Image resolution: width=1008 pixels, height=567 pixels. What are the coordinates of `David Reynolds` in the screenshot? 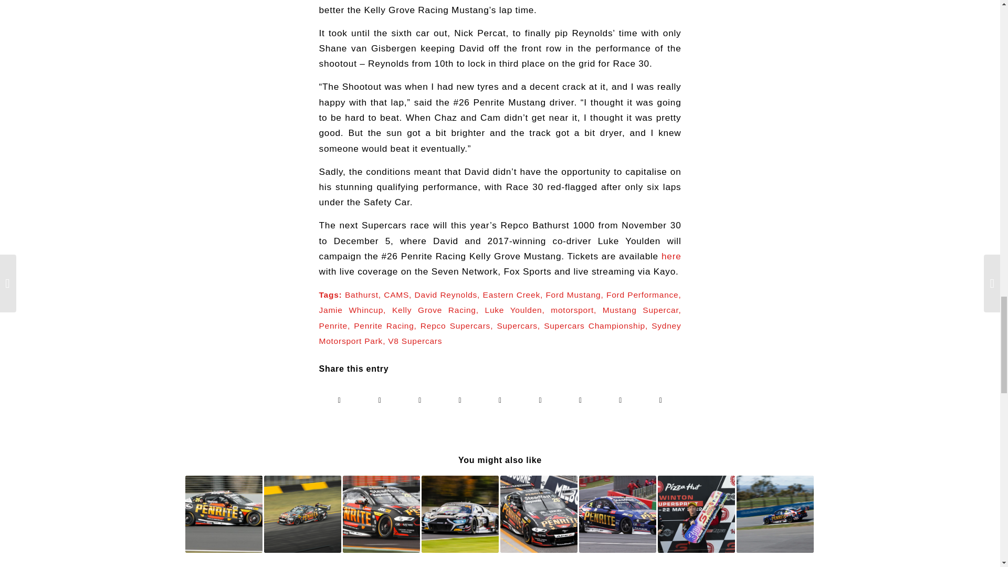 It's located at (446, 295).